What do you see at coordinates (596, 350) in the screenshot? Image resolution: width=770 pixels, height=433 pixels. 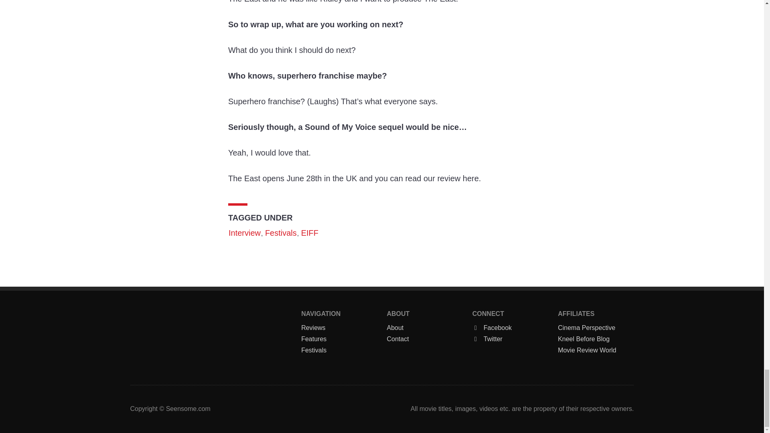 I see `Movie Review World` at bounding box center [596, 350].